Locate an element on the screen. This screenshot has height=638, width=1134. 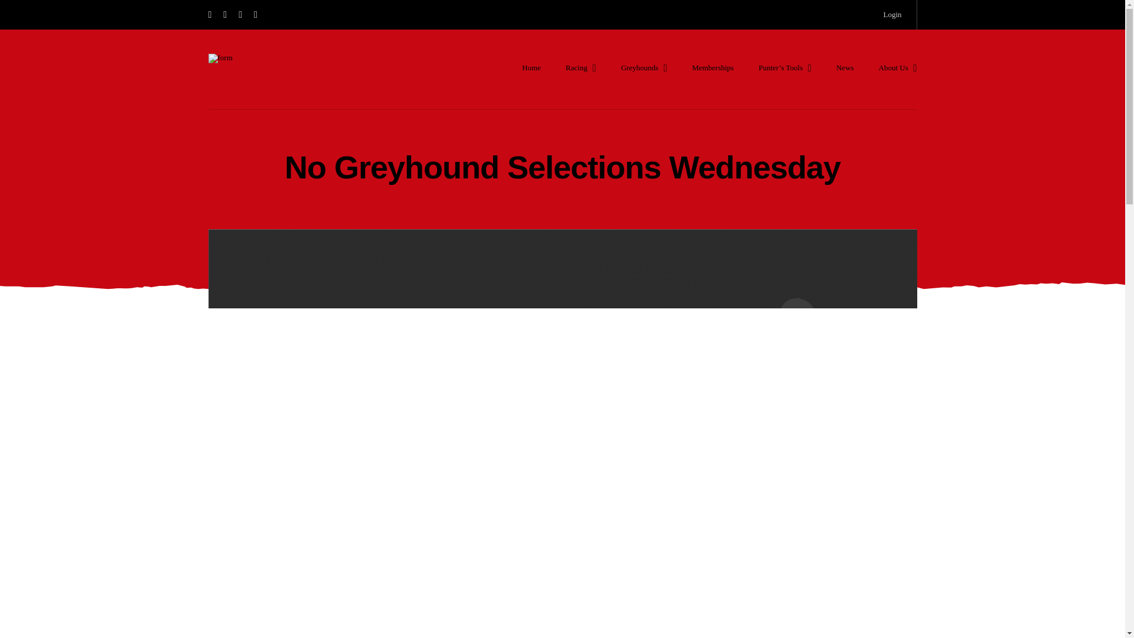
Greyhounds is located at coordinates (643, 67).